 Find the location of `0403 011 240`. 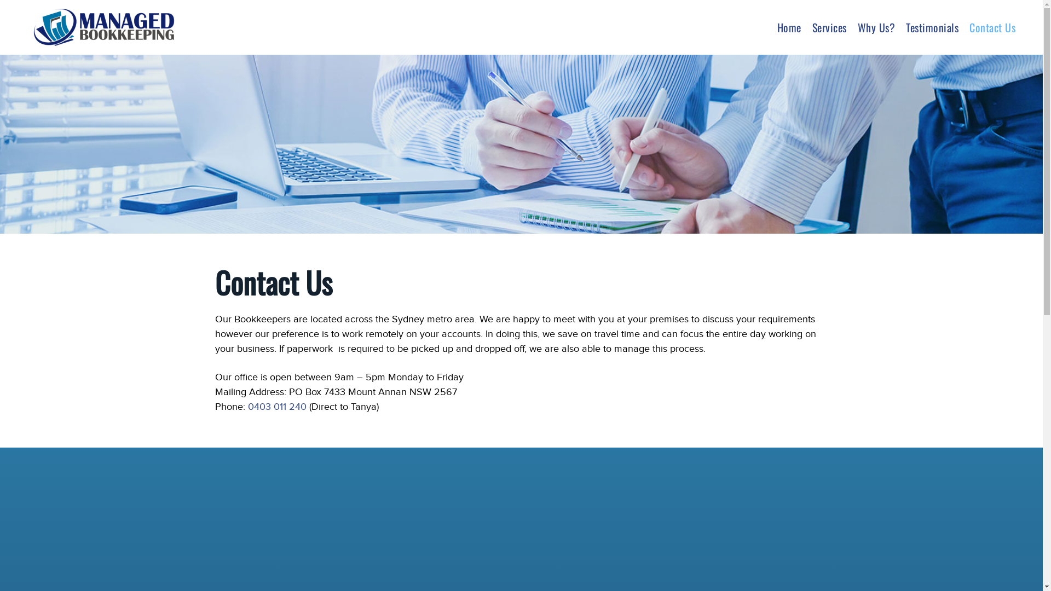

0403 011 240 is located at coordinates (277, 407).